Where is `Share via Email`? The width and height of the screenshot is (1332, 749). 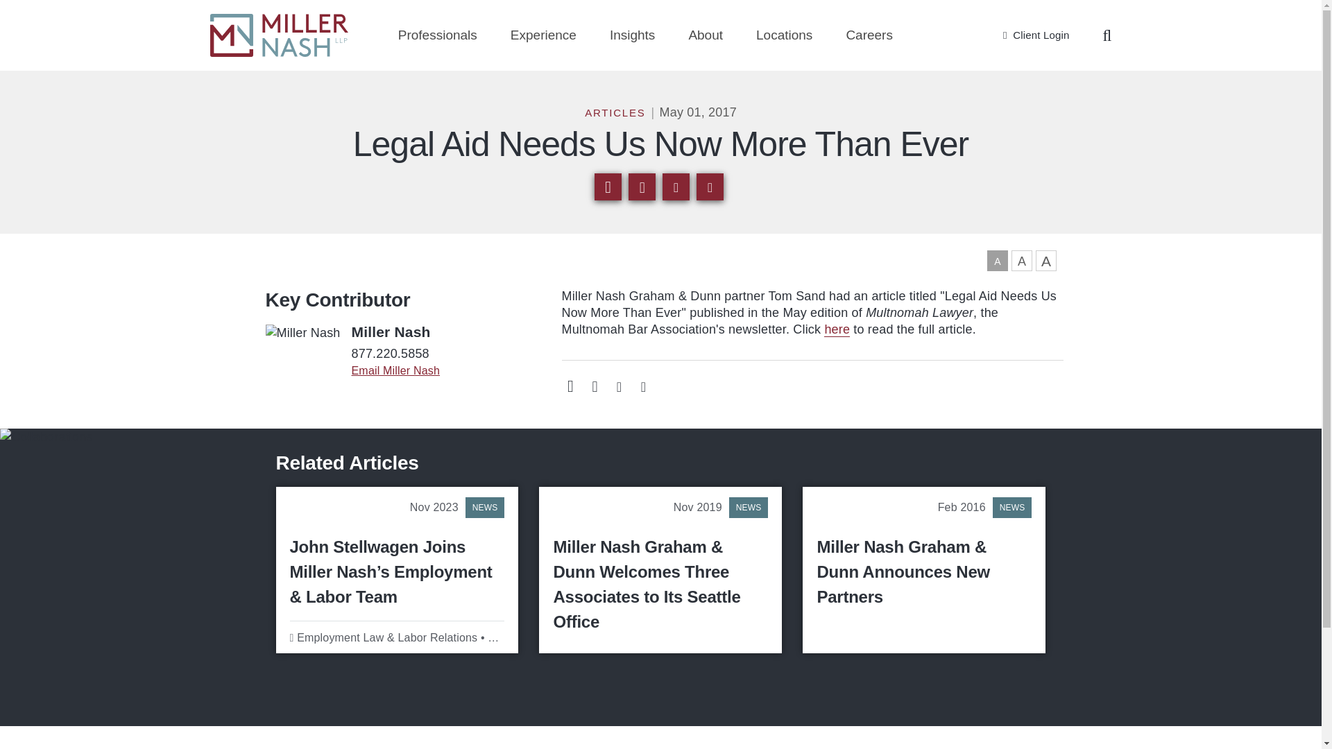
Share via Email is located at coordinates (608, 187).